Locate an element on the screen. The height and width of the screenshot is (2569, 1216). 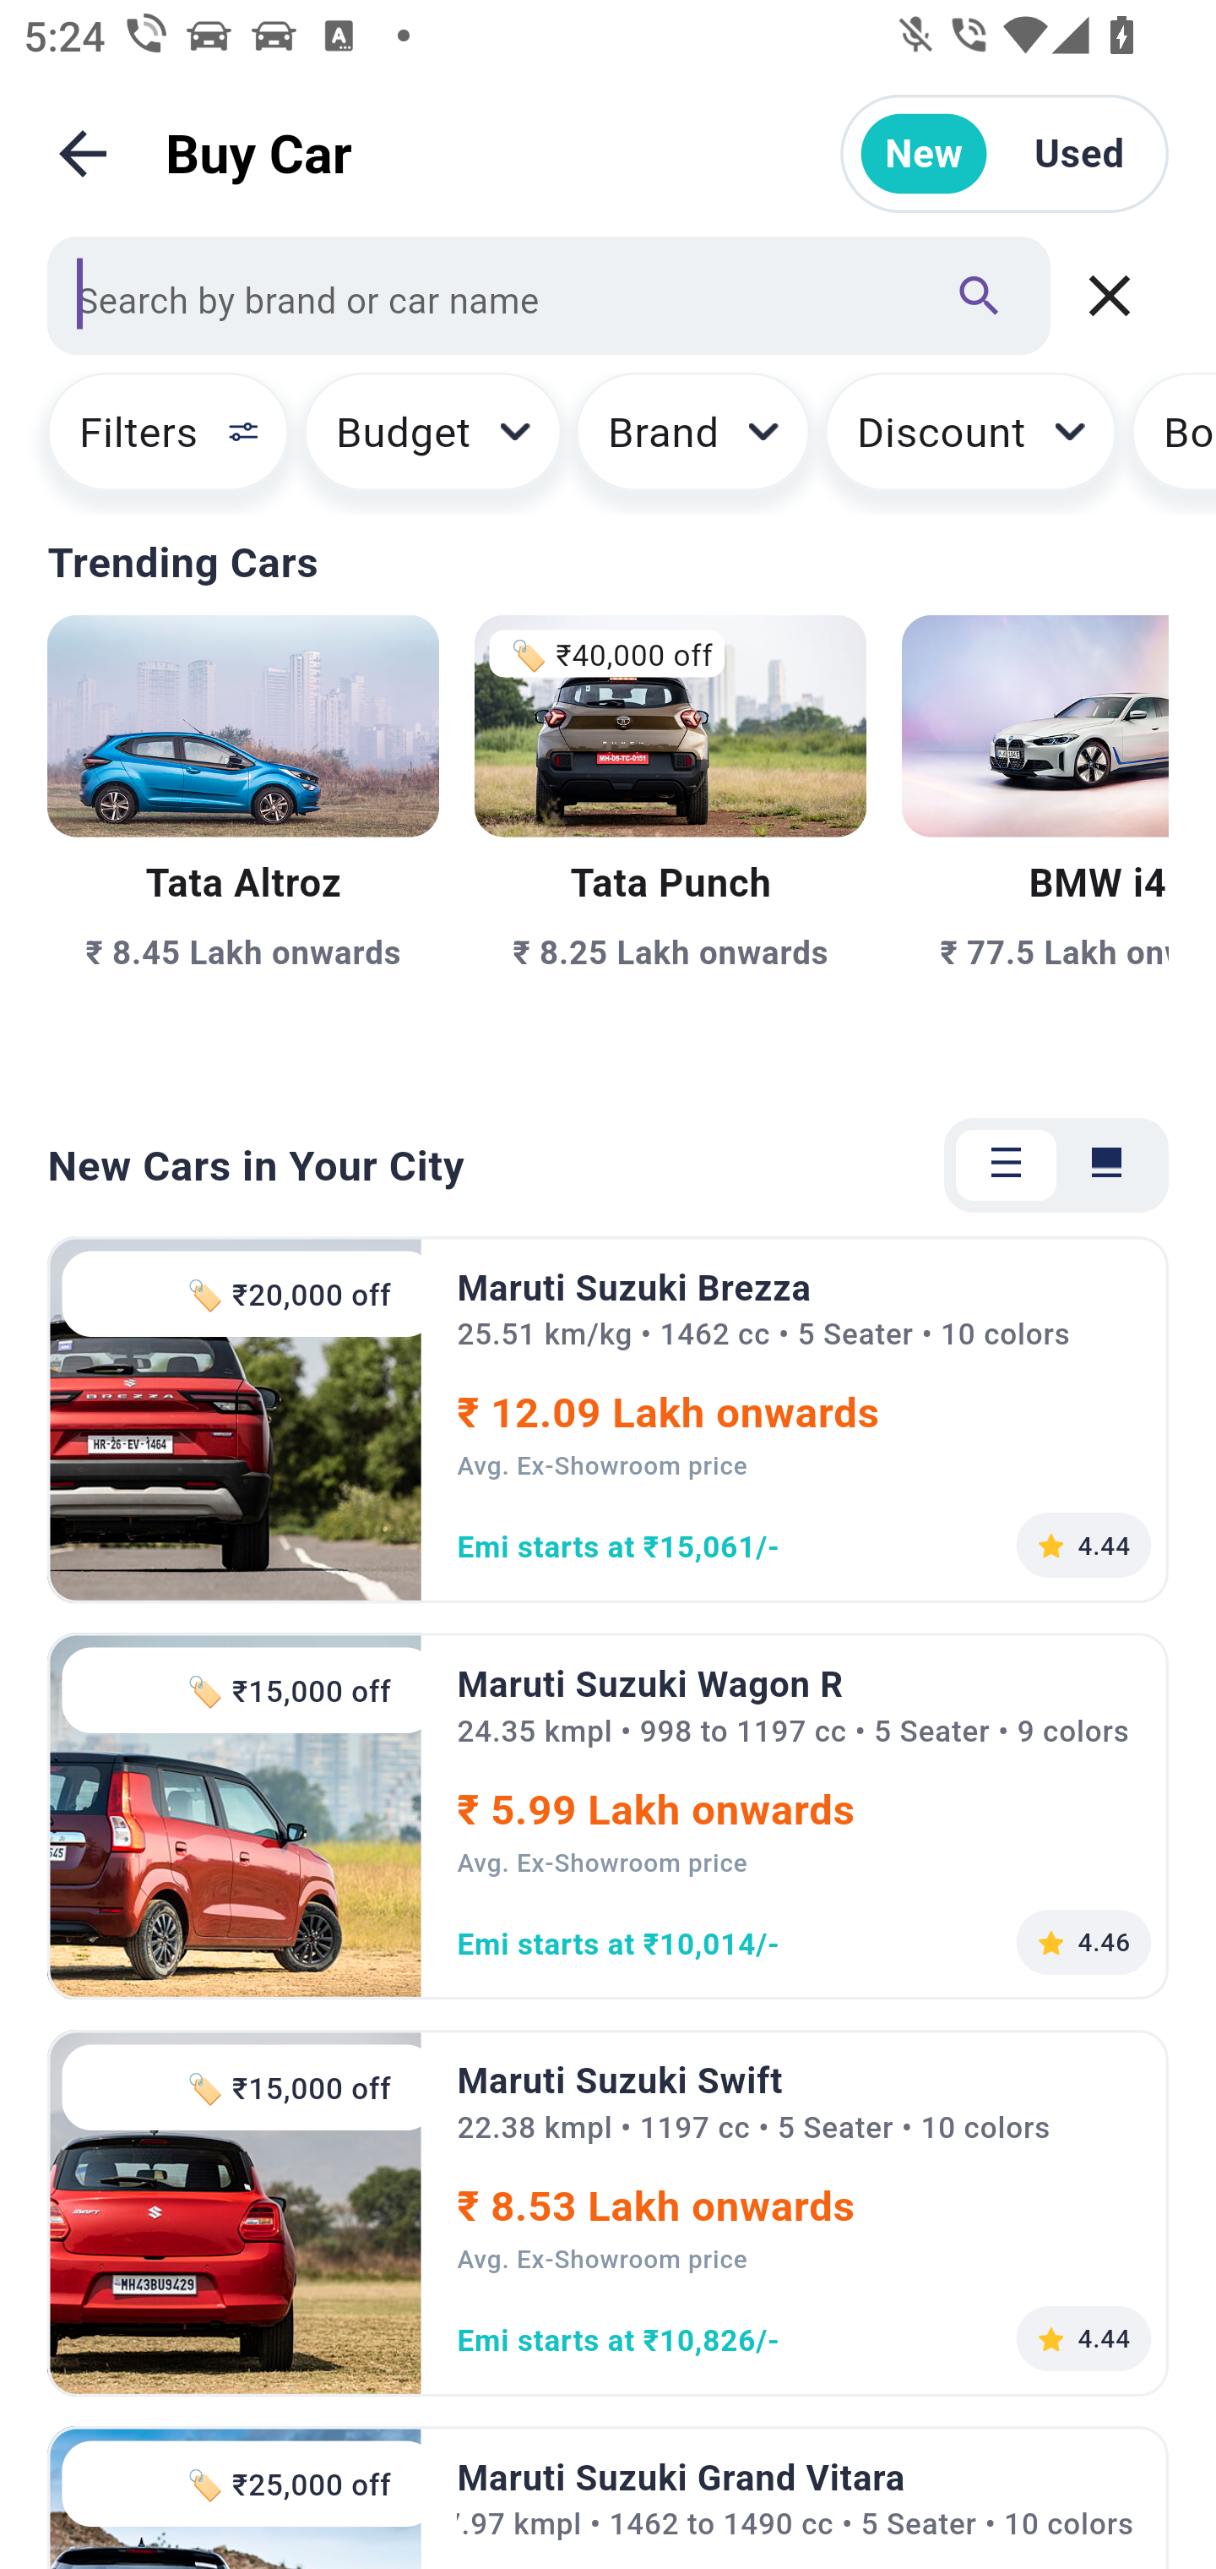
₹ 8.45 Lakh onwards Tata Altroz is located at coordinates (243, 845).